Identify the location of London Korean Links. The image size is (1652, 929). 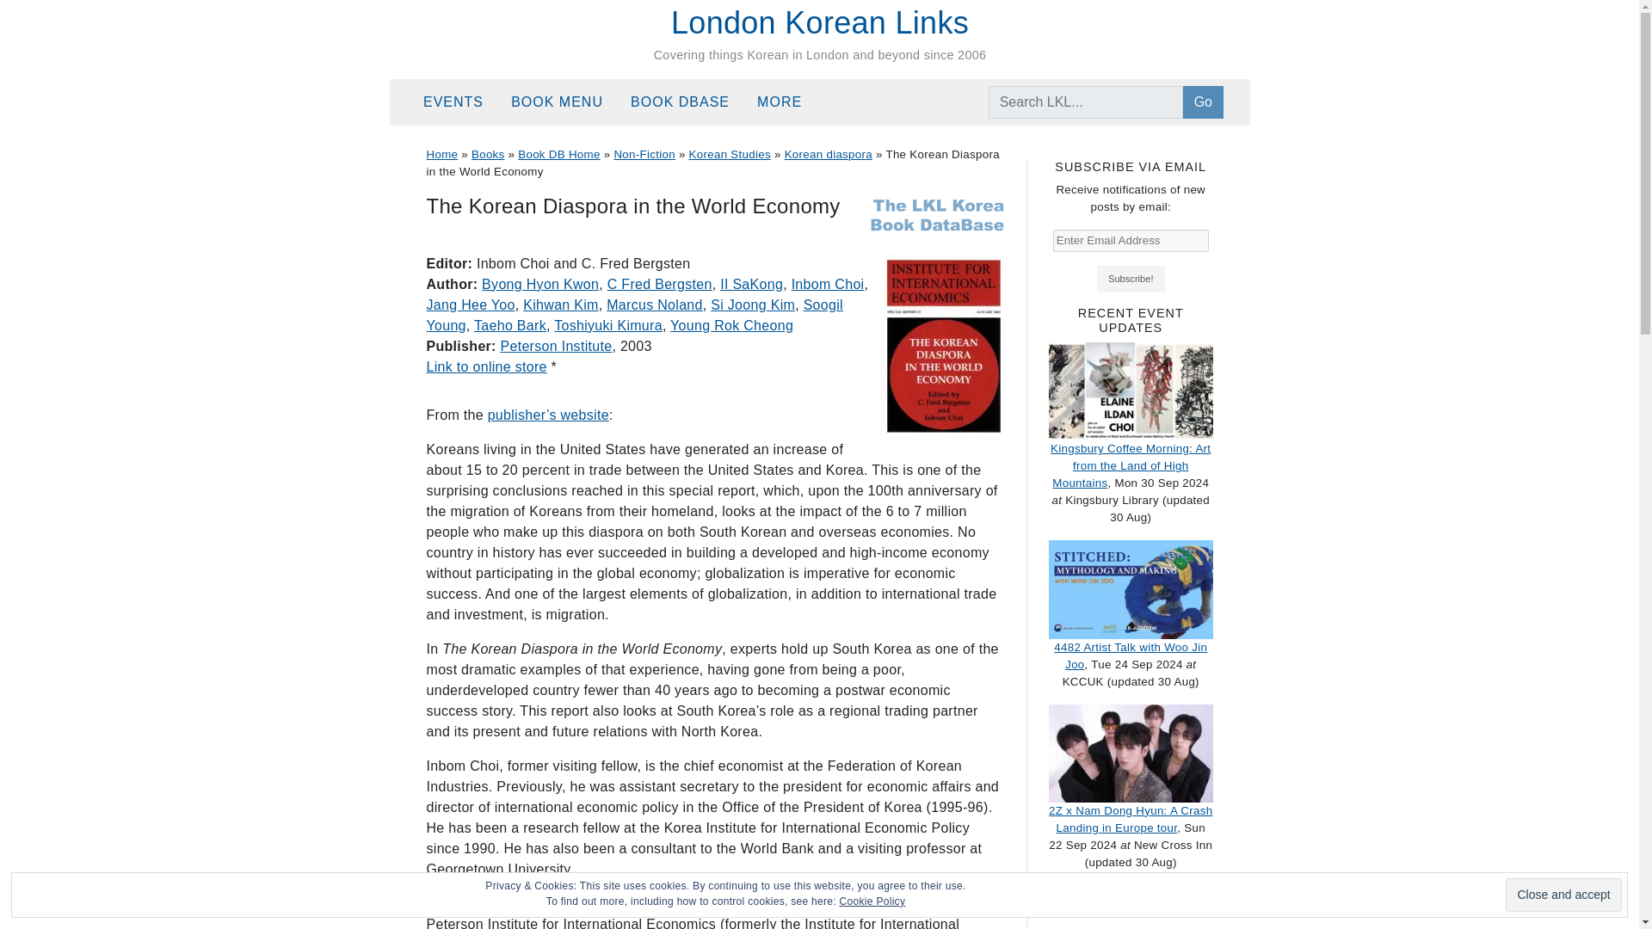
(819, 22).